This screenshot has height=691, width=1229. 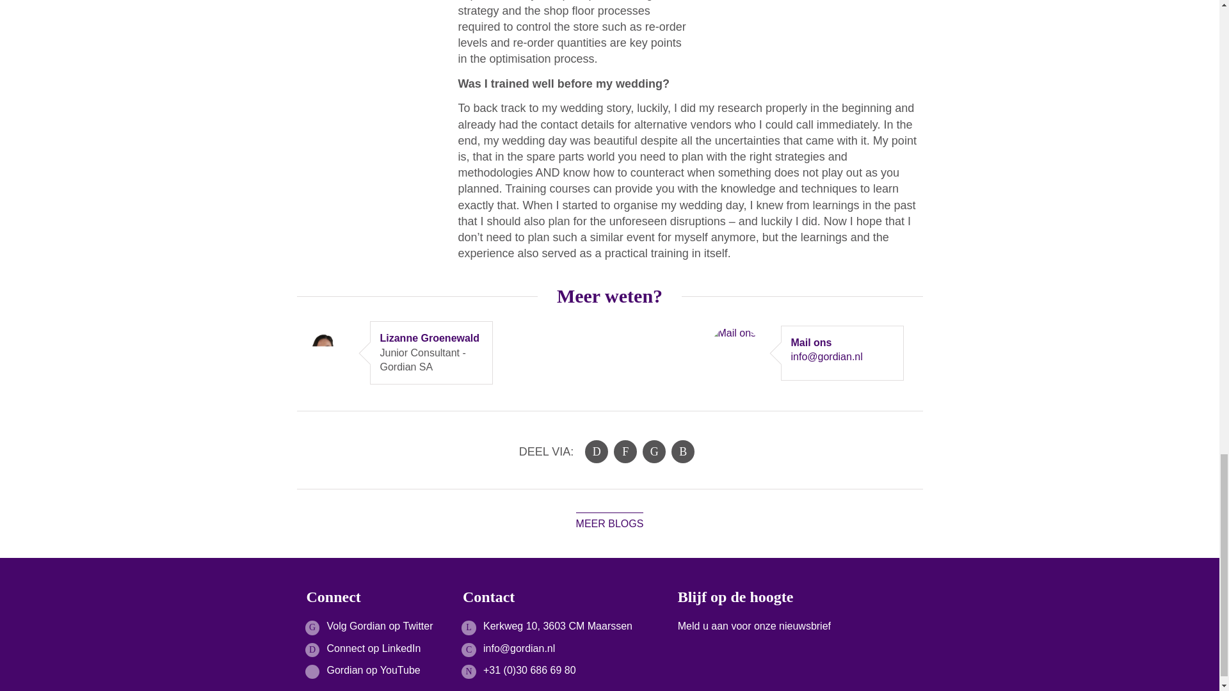 What do you see at coordinates (409, 338) in the screenshot?
I see `Bekijk profiel` at bounding box center [409, 338].